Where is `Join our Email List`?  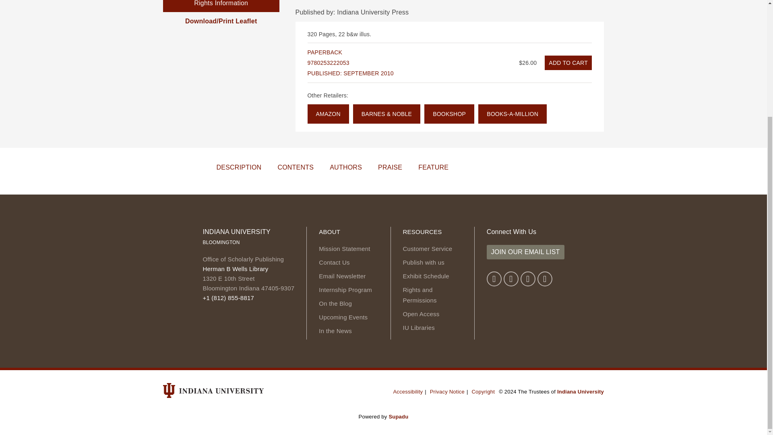 Join our Email List is located at coordinates (525, 252).